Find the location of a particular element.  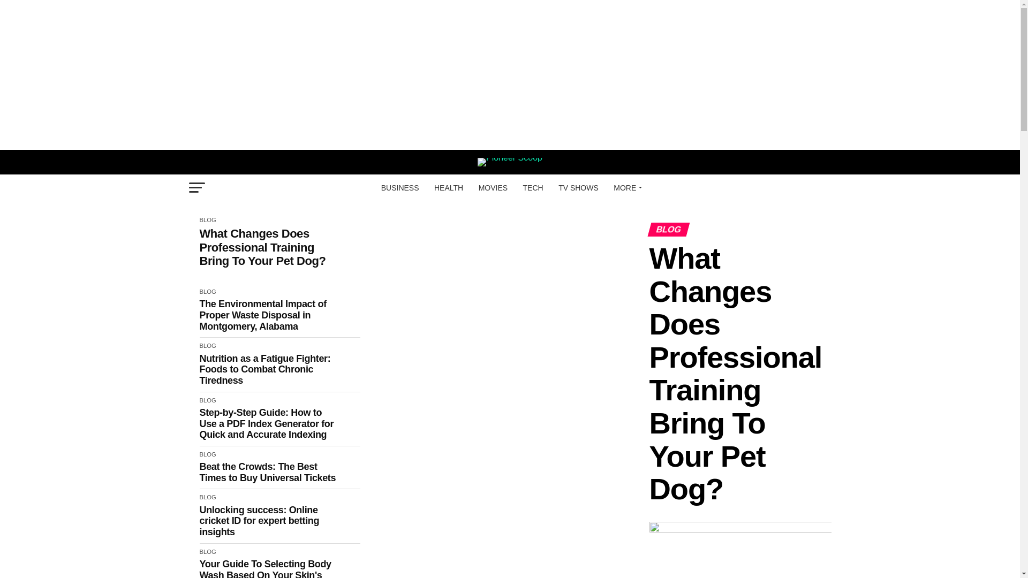

BLOG is located at coordinates (208, 219).